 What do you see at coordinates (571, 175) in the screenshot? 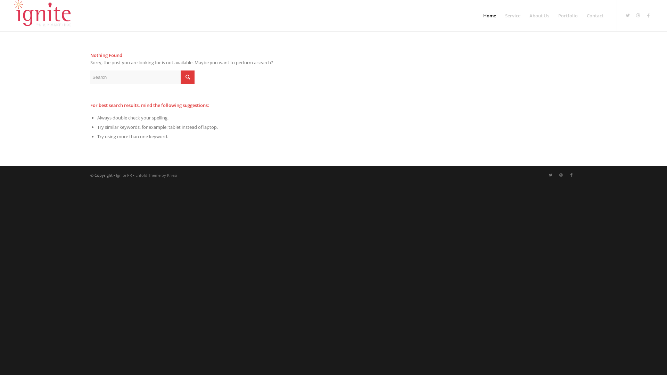
I see `Facebook` at bounding box center [571, 175].